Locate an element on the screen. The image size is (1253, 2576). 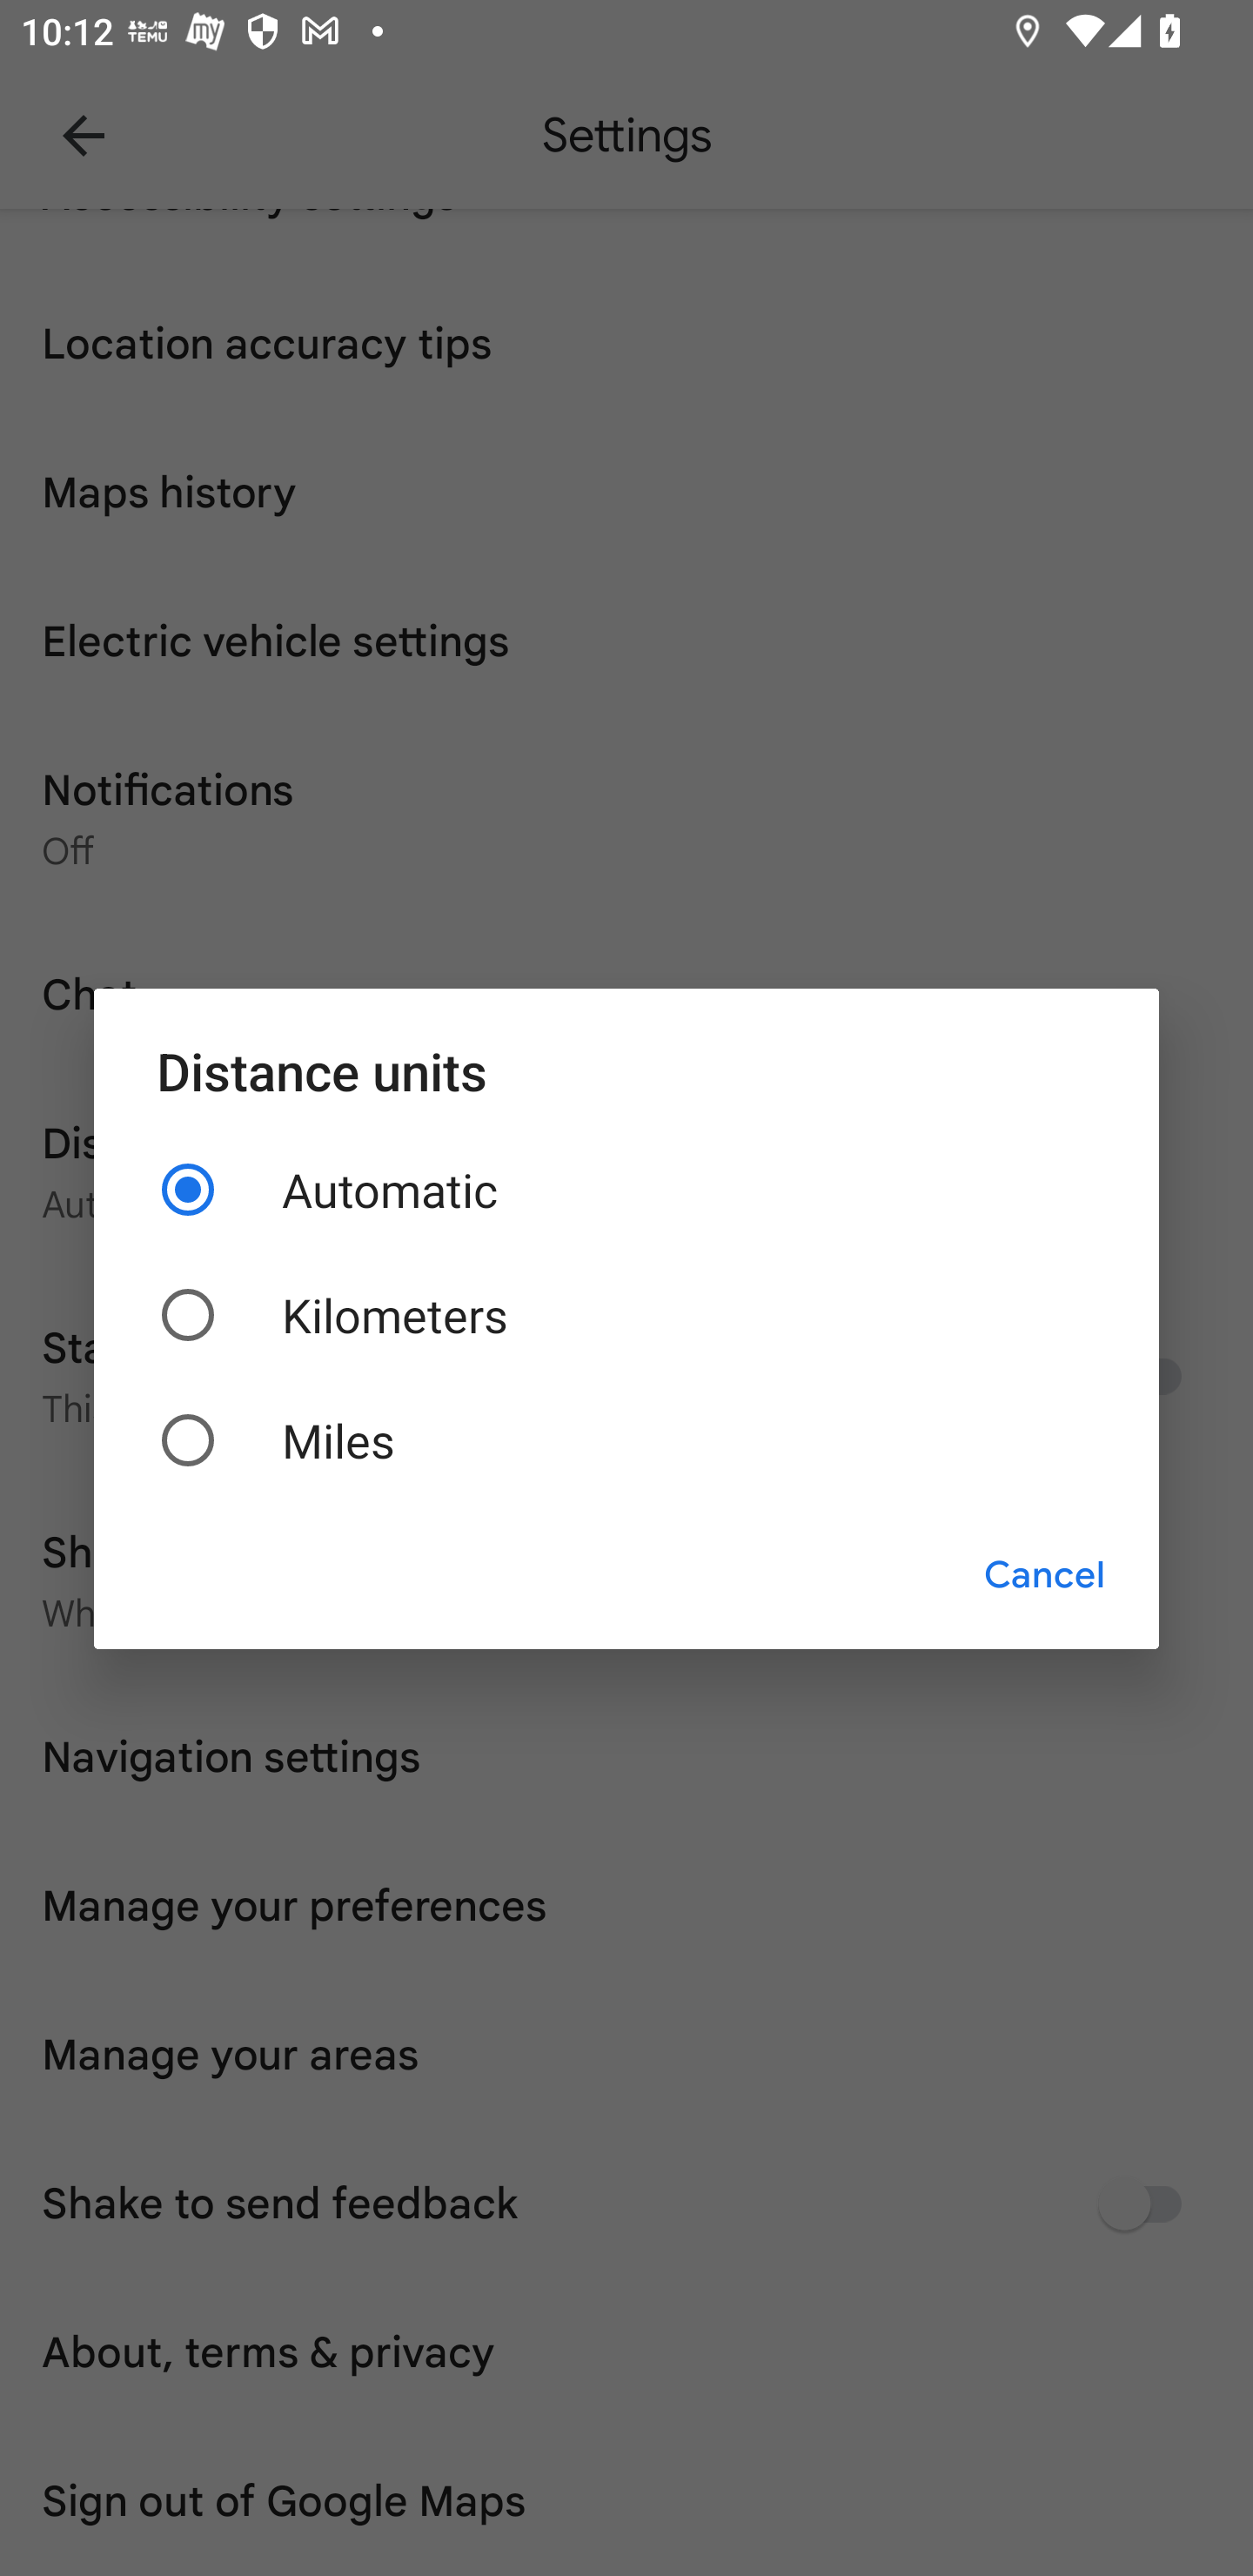
Miles is located at coordinates (626, 1439).